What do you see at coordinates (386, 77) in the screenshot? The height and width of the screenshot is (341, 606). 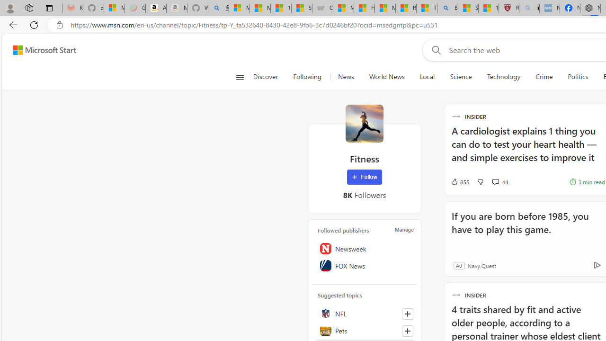 I see `World News` at bounding box center [386, 77].